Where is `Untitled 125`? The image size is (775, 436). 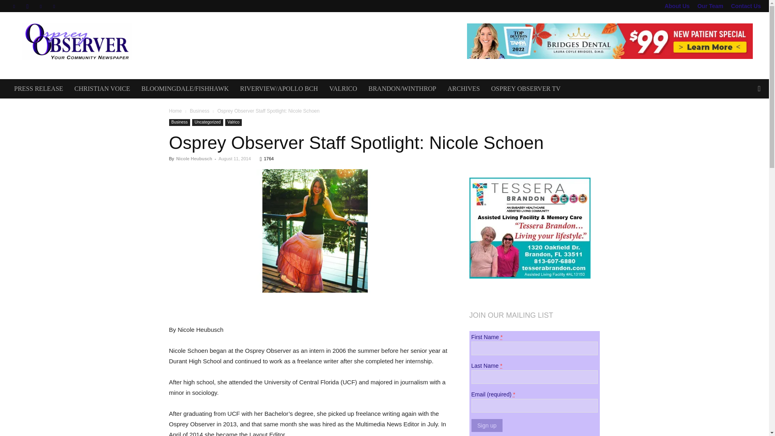 Untitled 125 is located at coordinates (309, 231).